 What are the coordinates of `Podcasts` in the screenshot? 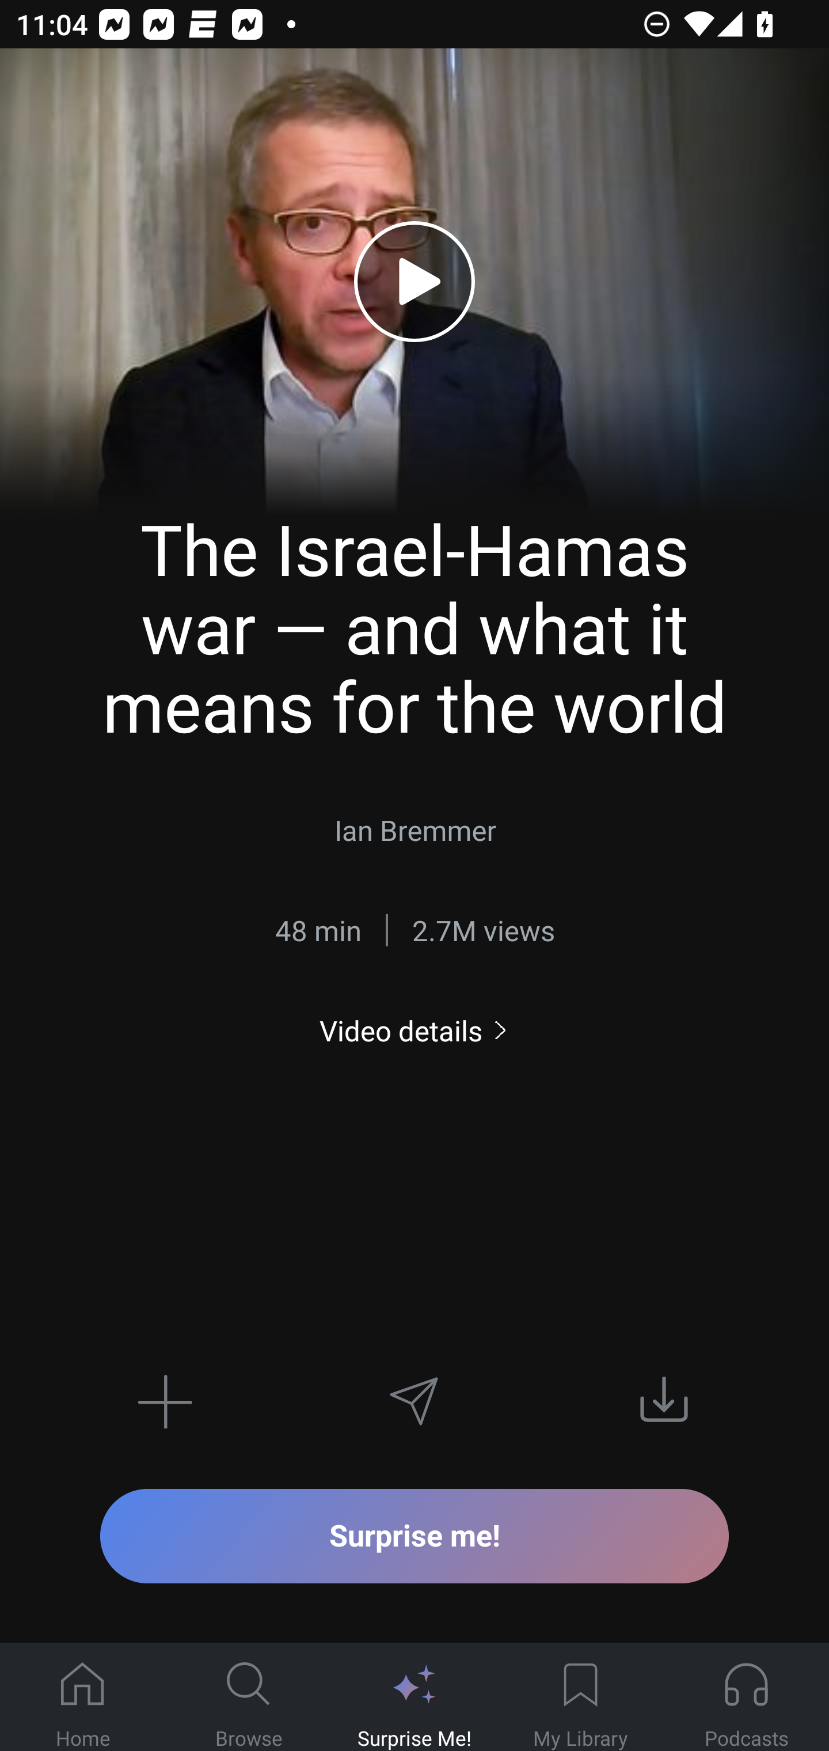 It's located at (746, 1697).